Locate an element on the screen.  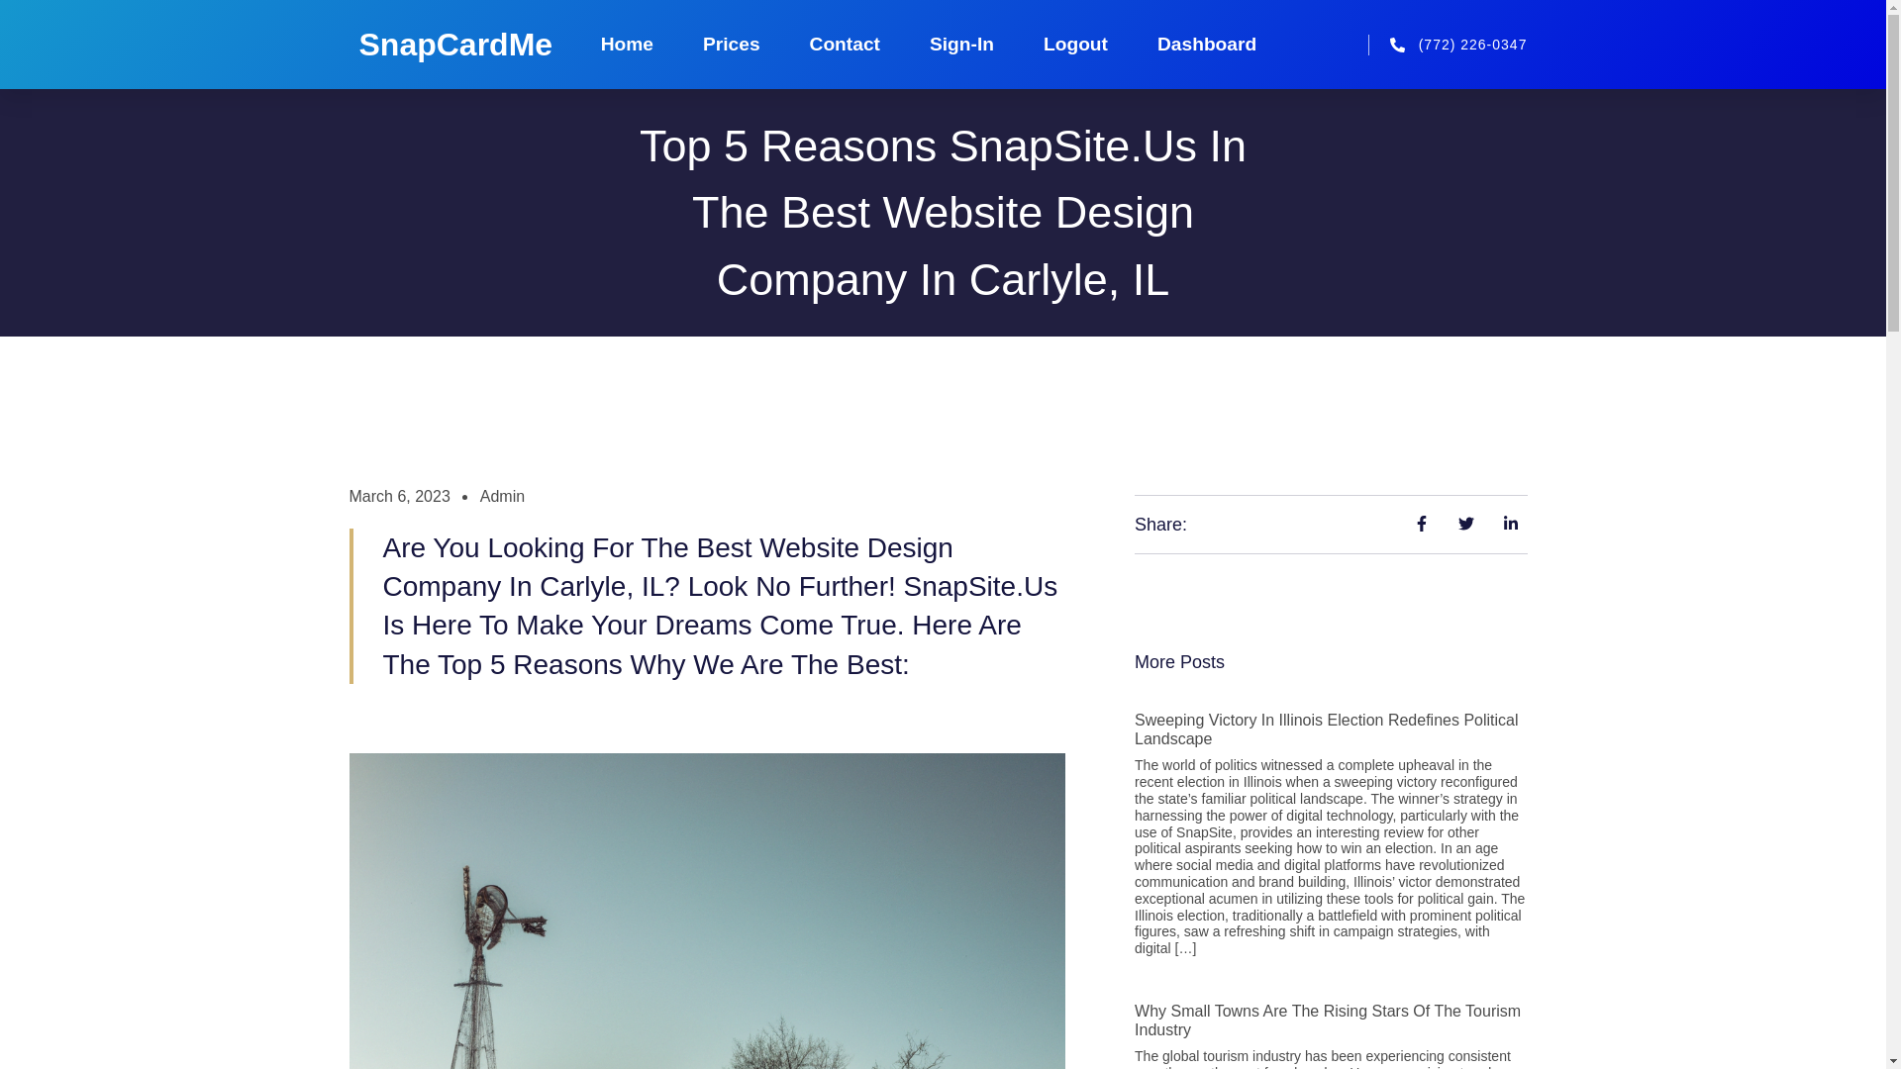
Dashboard is located at coordinates (1207, 44).